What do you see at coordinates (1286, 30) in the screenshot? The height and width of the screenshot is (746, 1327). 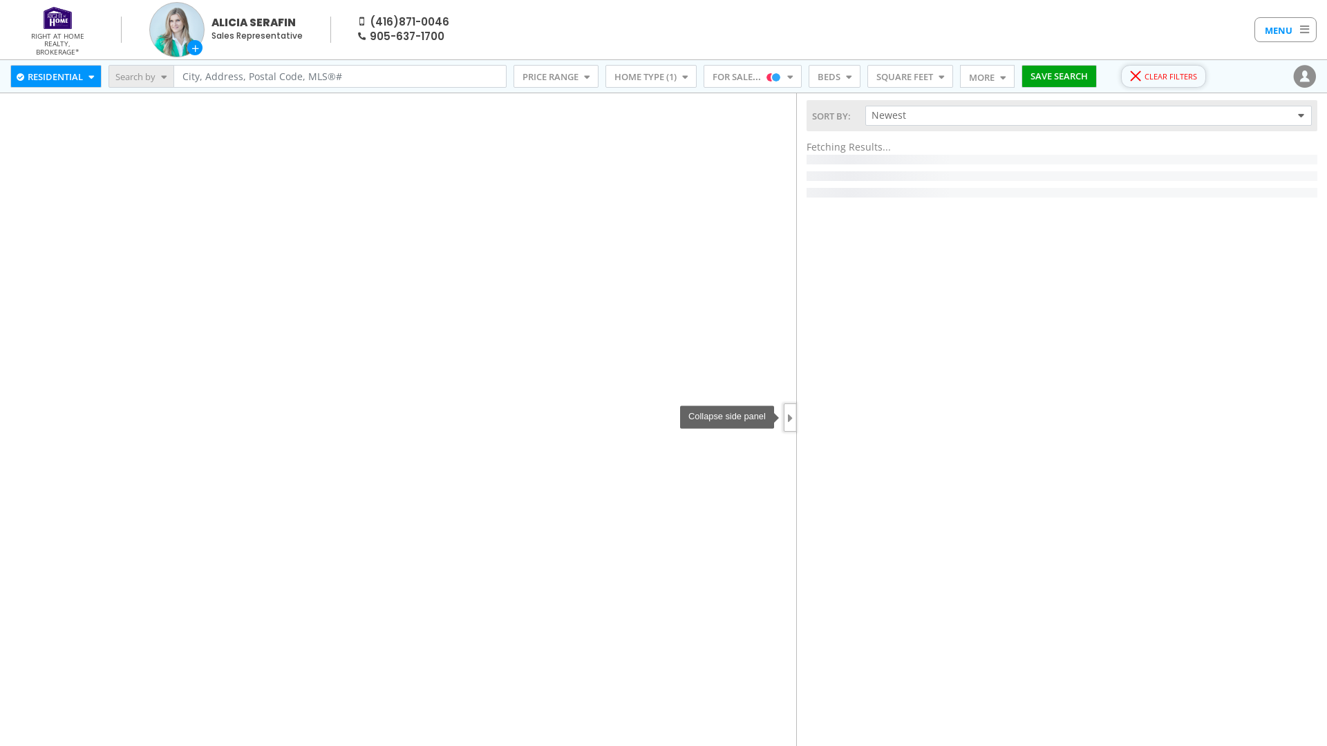 I see `MENU` at bounding box center [1286, 30].